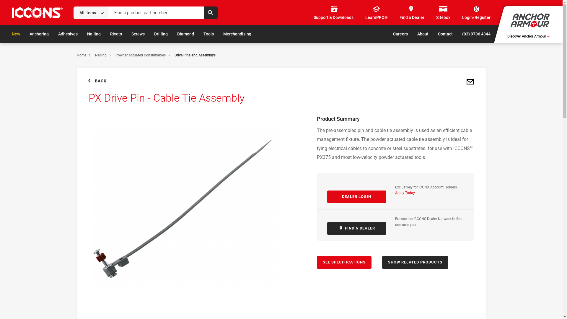  What do you see at coordinates (82, 55) in the screenshot?
I see `Home` at bounding box center [82, 55].